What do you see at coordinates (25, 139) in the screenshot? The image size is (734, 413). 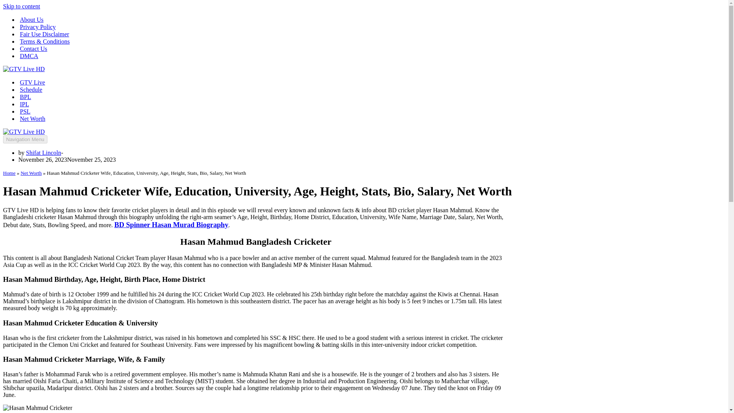 I see `Navigation Menu` at bounding box center [25, 139].